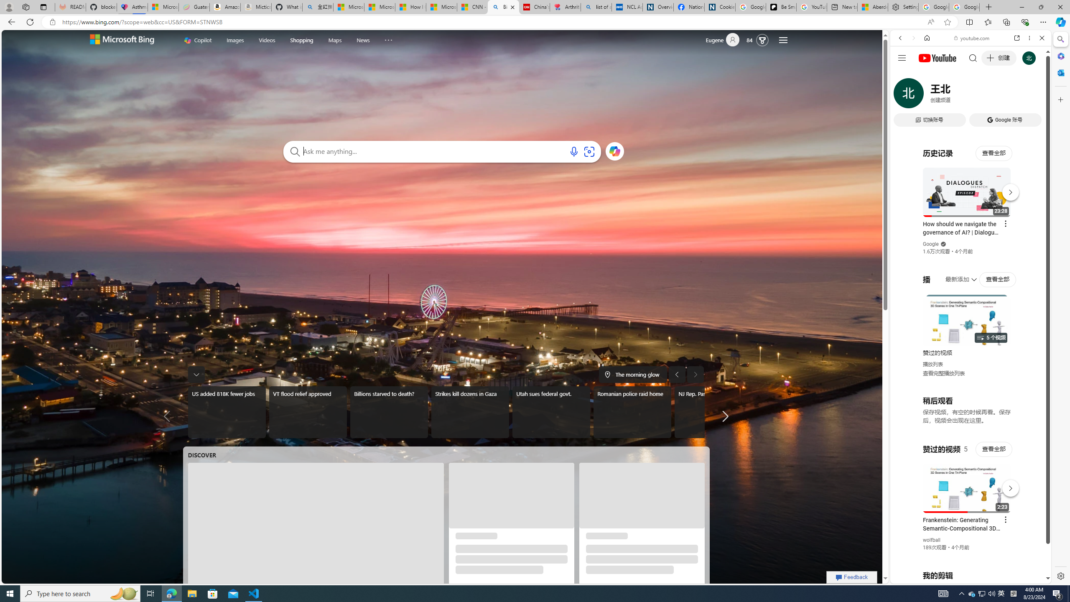  I want to click on Previous image, so click(677, 374).